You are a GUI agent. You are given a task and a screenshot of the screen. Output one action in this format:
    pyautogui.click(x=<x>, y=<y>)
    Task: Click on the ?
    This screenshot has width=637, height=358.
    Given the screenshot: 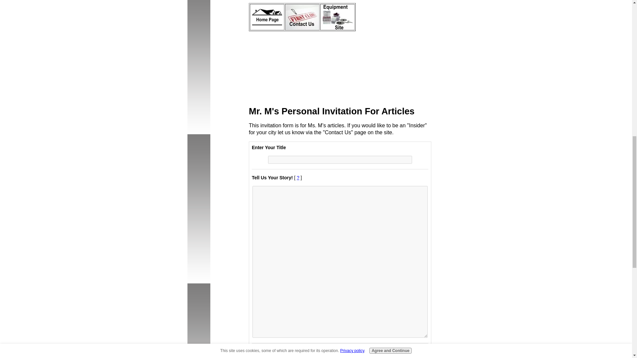 What is the action you would take?
    pyautogui.click(x=298, y=178)
    